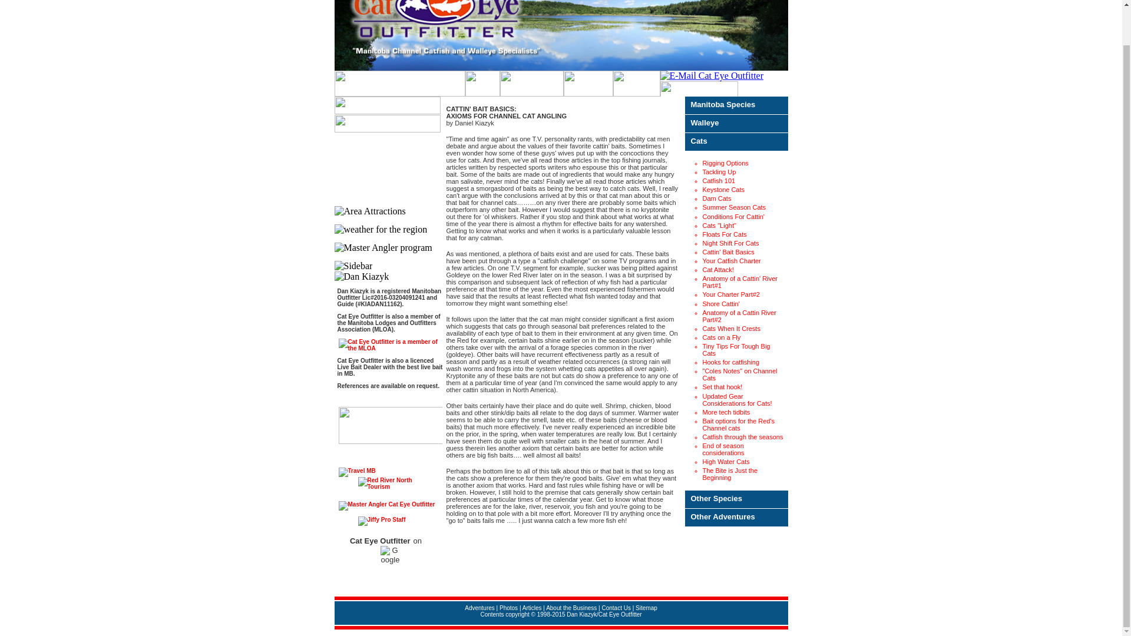 The width and height of the screenshot is (1131, 636). Describe the element at coordinates (712, 75) in the screenshot. I see `Email Us` at that location.